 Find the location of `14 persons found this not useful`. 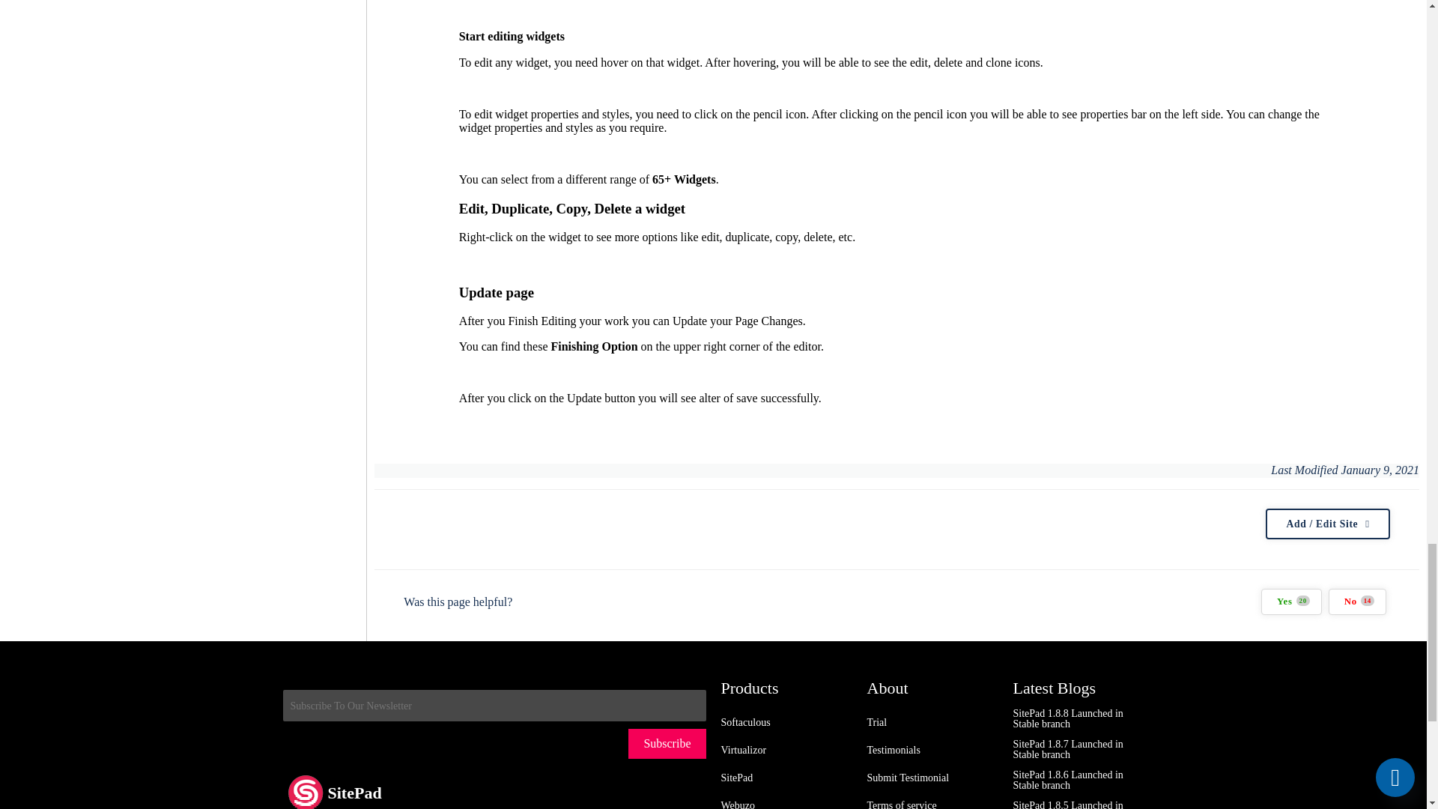

14 persons found this not useful is located at coordinates (1357, 602).